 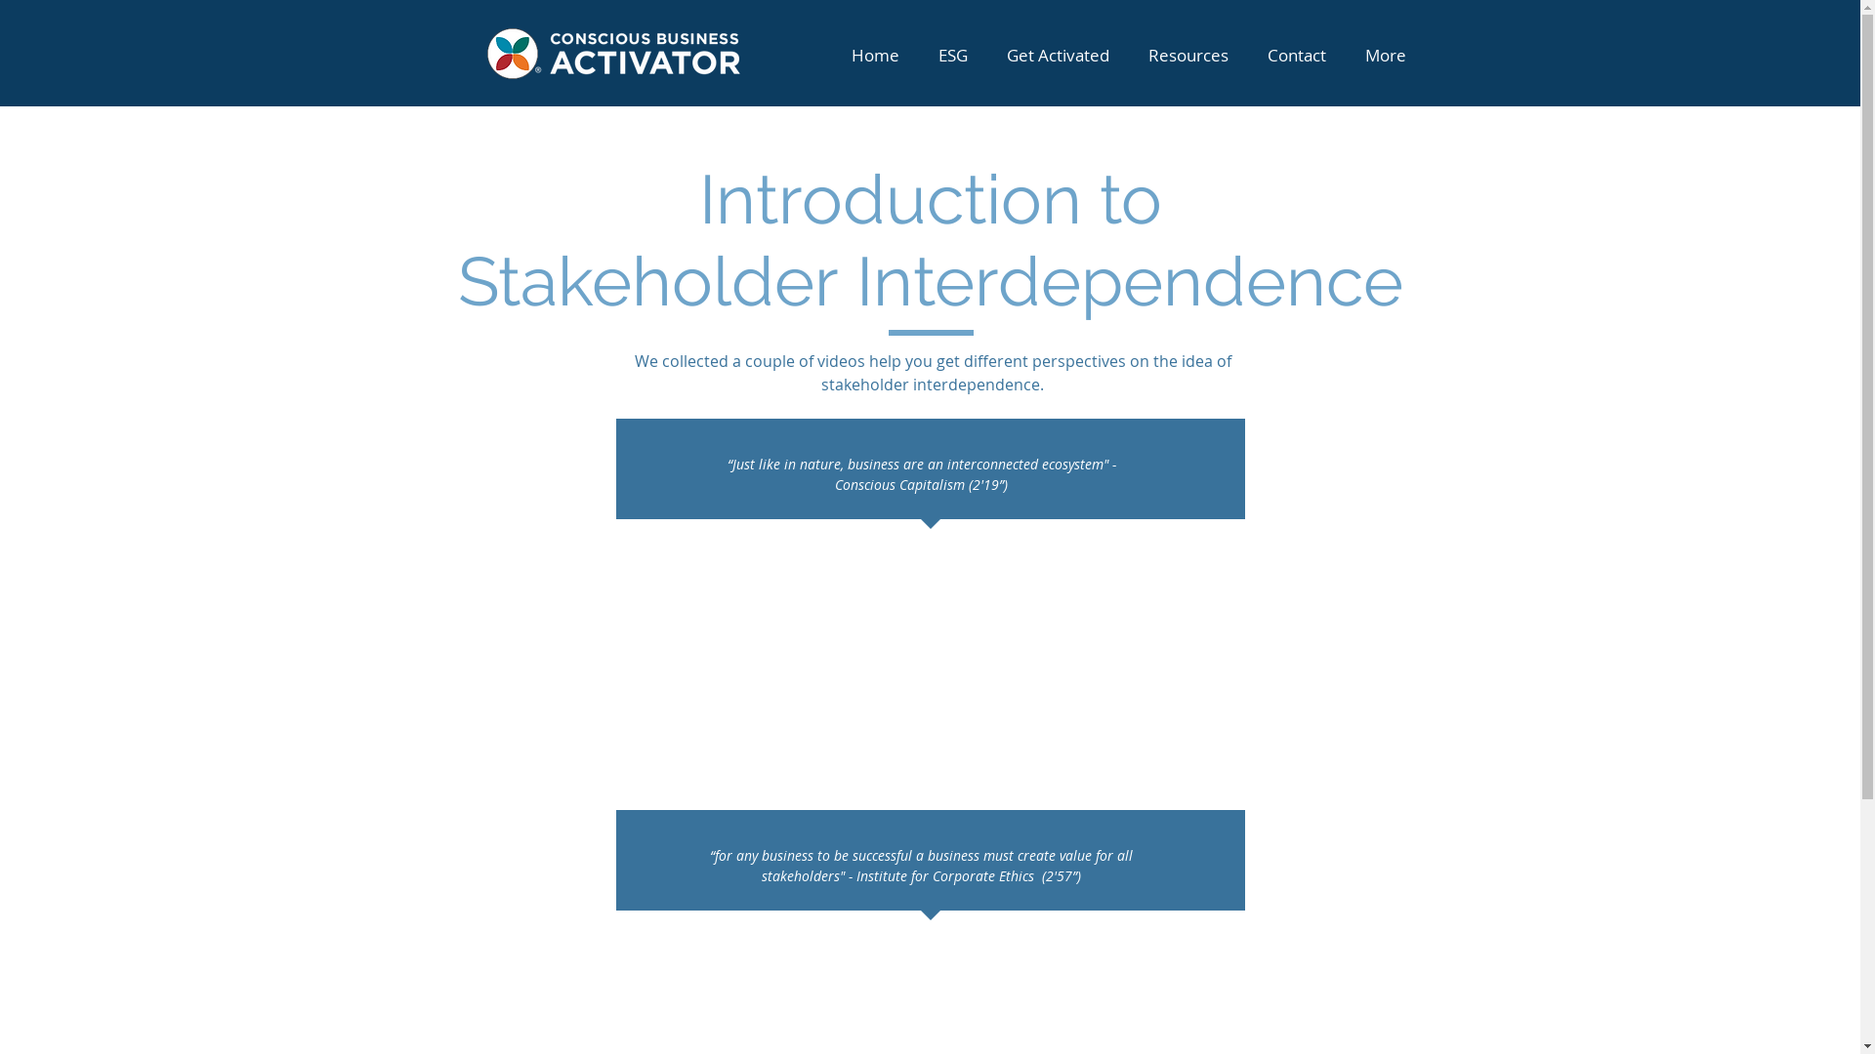 What do you see at coordinates (875, 55) in the screenshot?
I see `Home` at bounding box center [875, 55].